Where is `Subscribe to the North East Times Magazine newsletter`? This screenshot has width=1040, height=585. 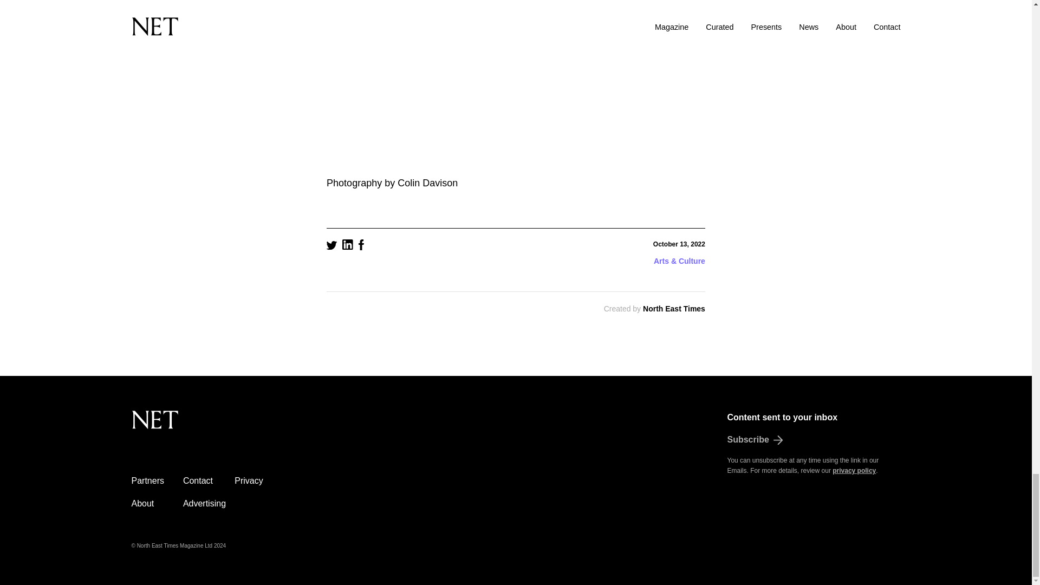 Subscribe to the North East Times Magazine newsletter is located at coordinates (814, 440).